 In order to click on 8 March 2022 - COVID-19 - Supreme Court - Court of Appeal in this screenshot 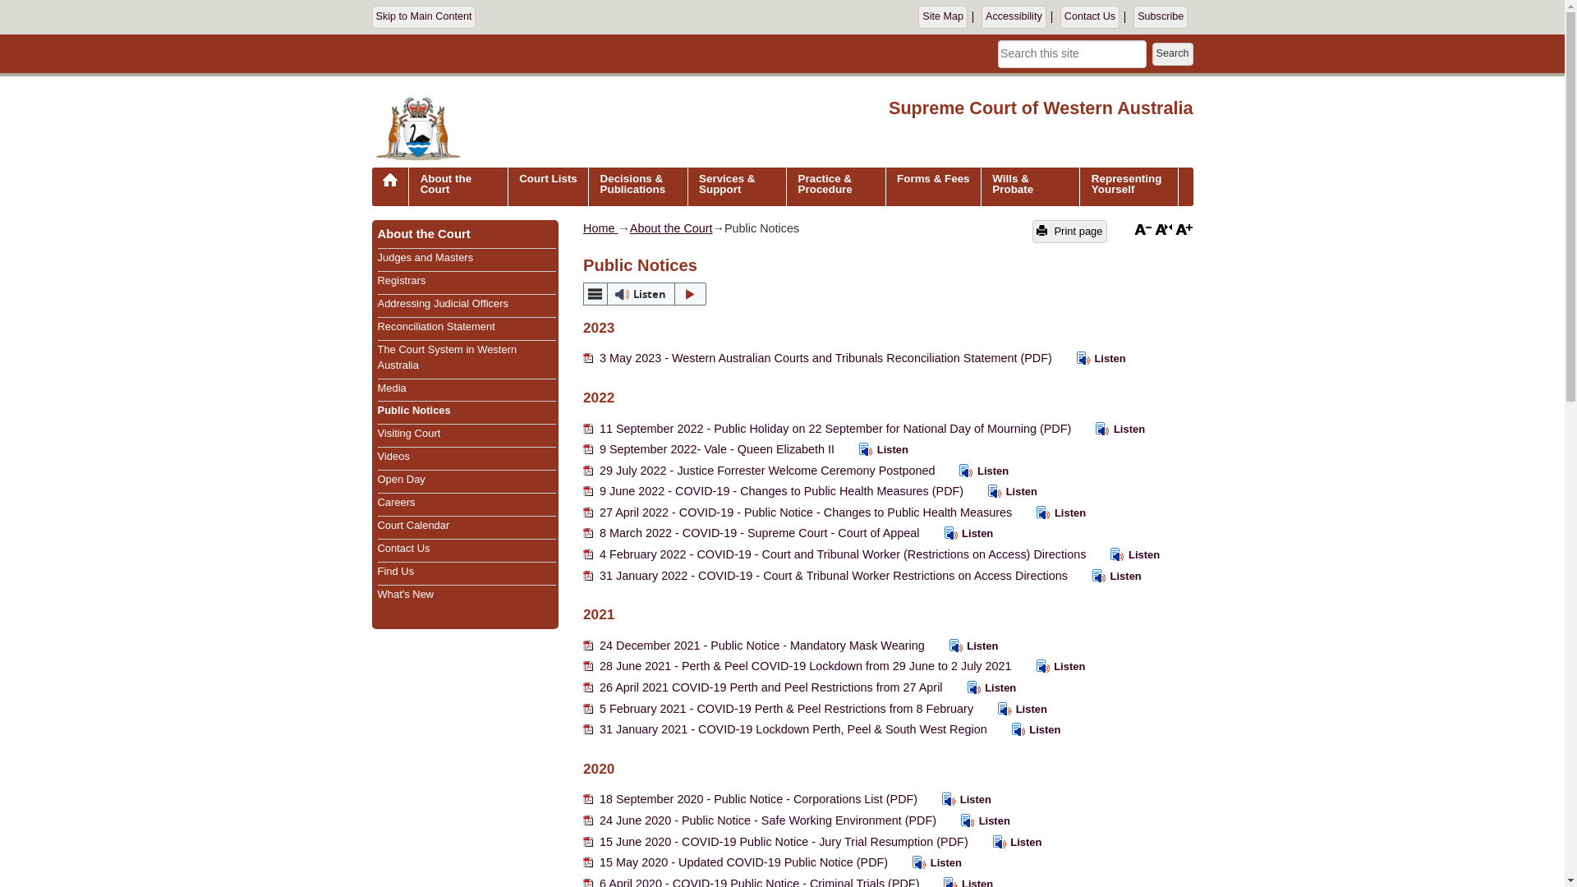, I will do `click(753, 533)`.